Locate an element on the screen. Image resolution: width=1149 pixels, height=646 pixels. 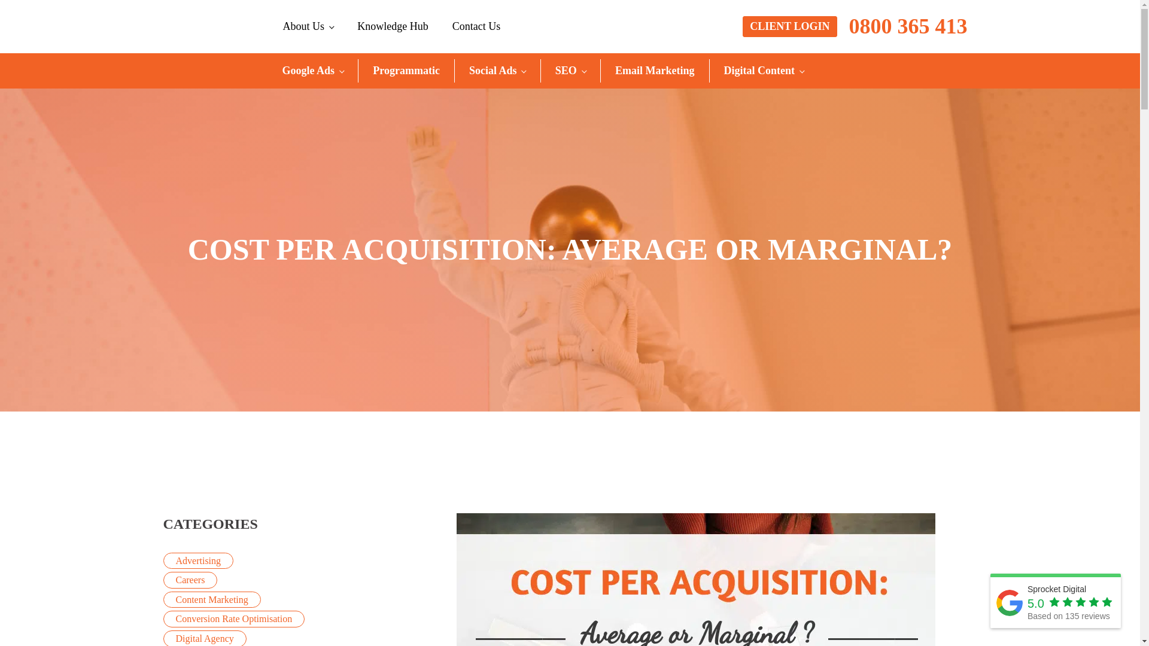
About Us is located at coordinates (308, 26).